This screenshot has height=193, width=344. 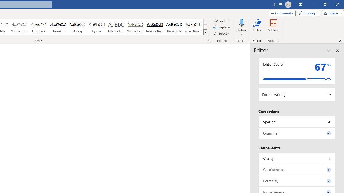 What do you see at coordinates (297, 71) in the screenshot?
I see `Editor Score 67%` at bounding box center [297, 71].